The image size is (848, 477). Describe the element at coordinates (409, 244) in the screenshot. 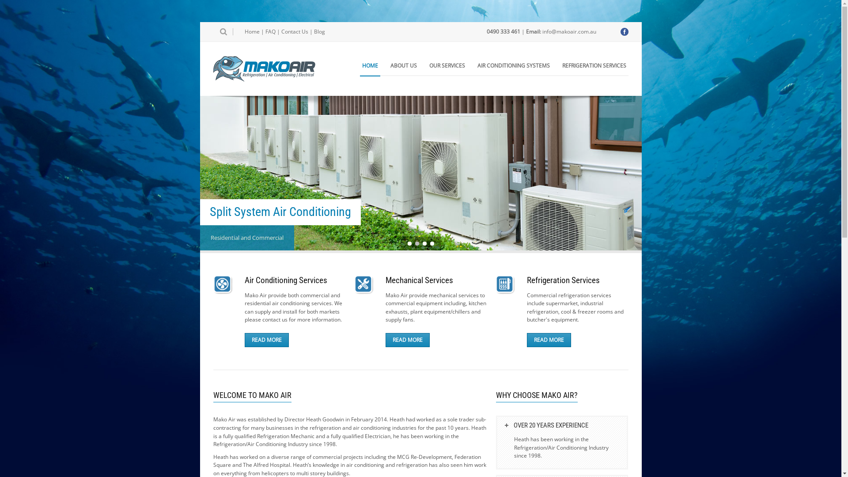

I see `1` at that location.